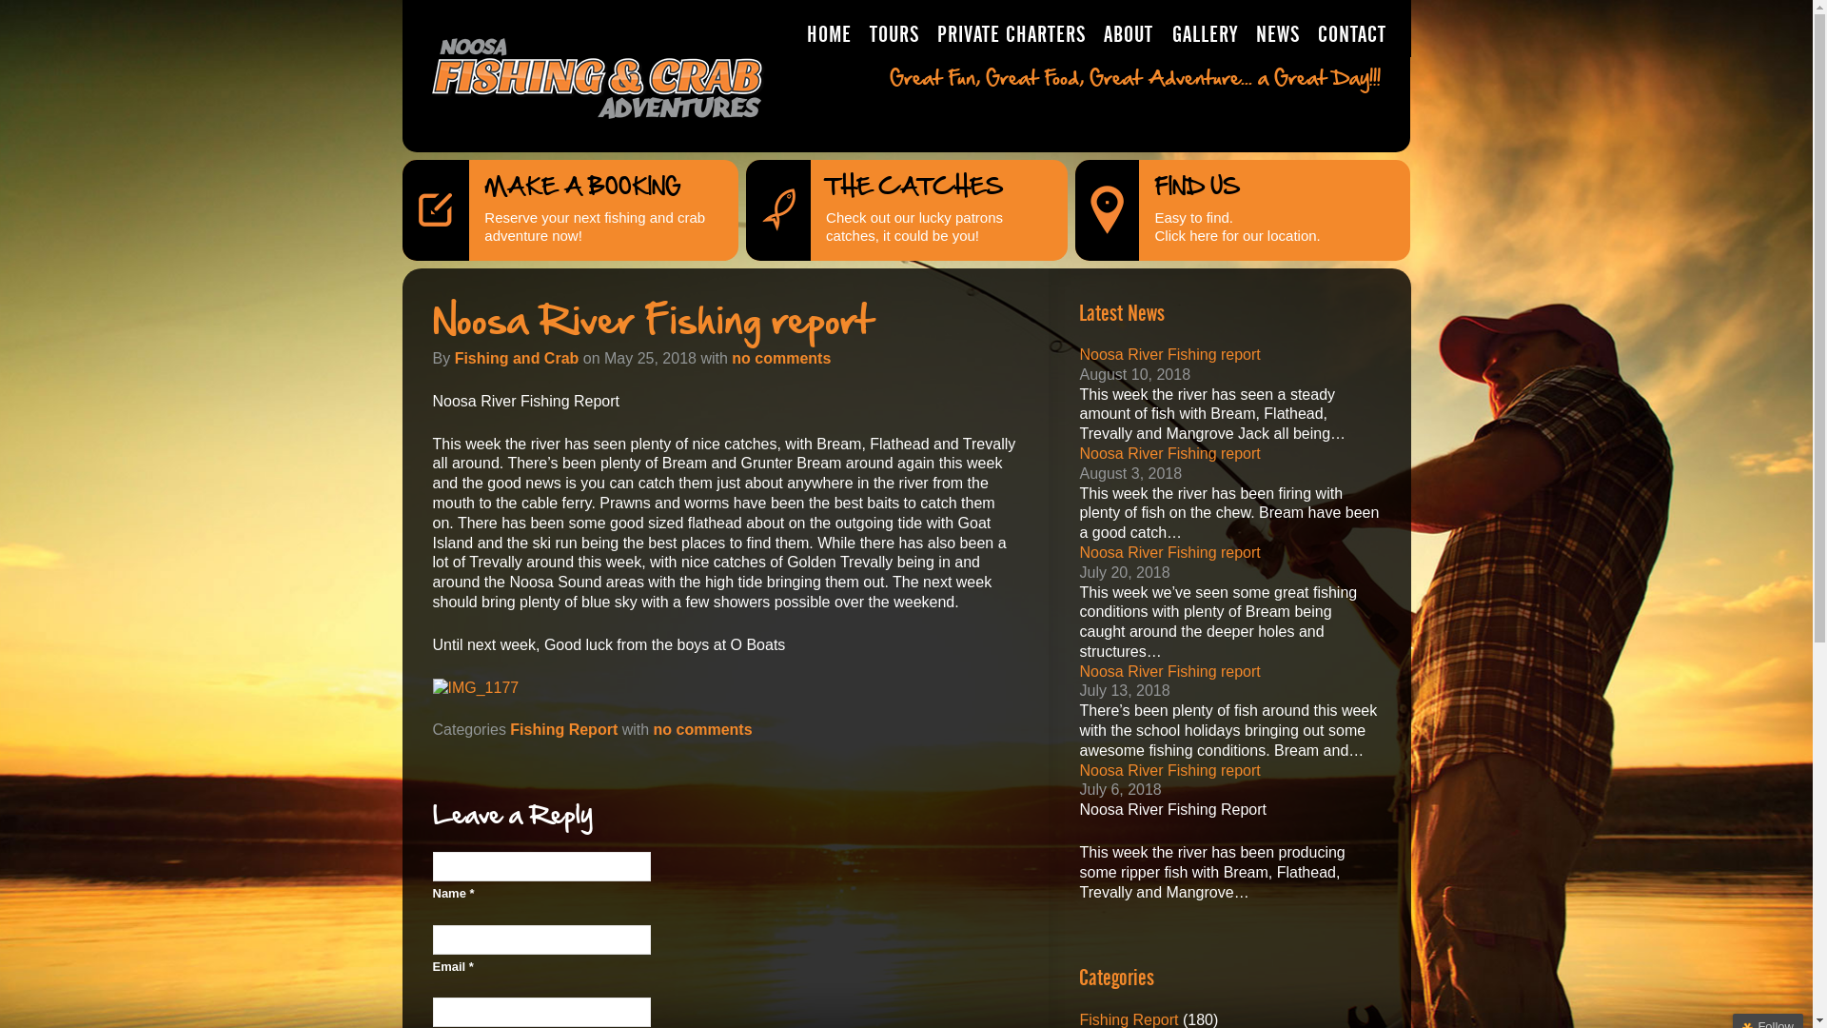 This screenshot has width=1827, height=1028. Describe the element at coordinates (1351, 29) in the screenshot. I see `CONTACT` at that location.